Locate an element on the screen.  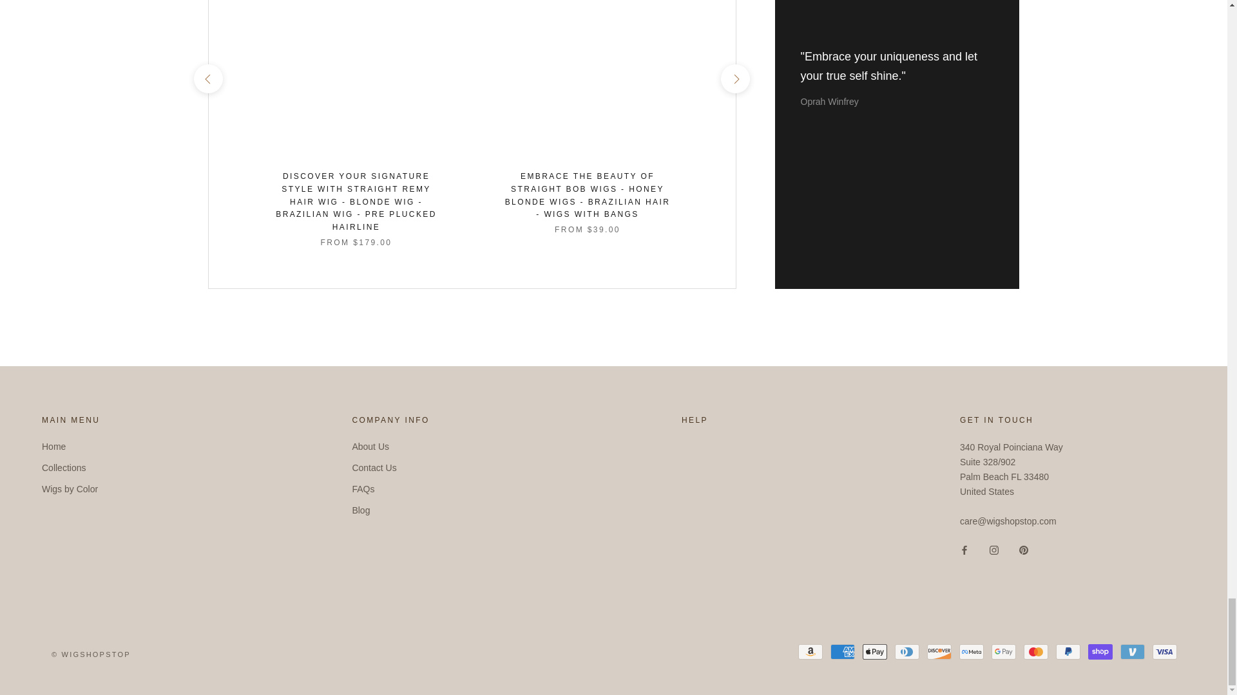
Meta Pay is located at coordinates (972, 651).